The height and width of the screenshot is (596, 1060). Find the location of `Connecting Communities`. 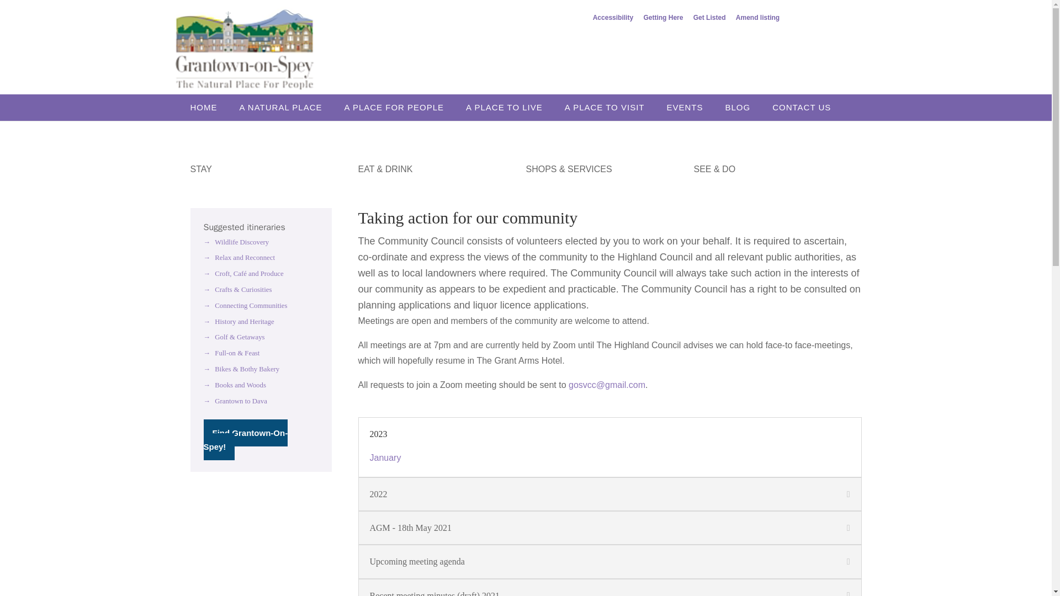

Connecting Communities is located at coordinates (245, 305).